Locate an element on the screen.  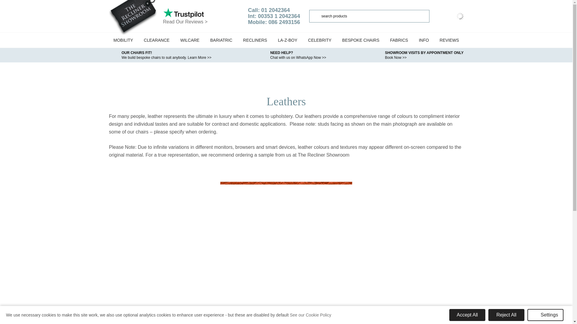
wilcare is located at coordinates (190, 40).